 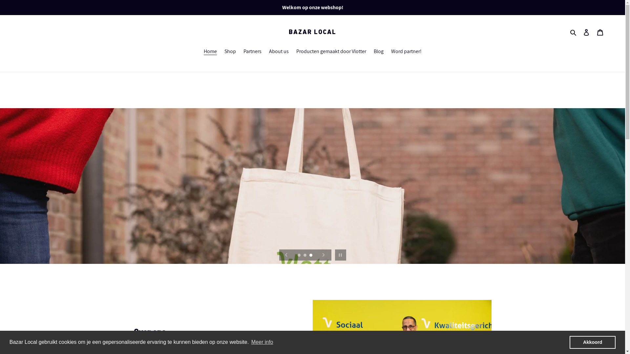 I want to click on Winkelwagen, so click(x=600, y=32).